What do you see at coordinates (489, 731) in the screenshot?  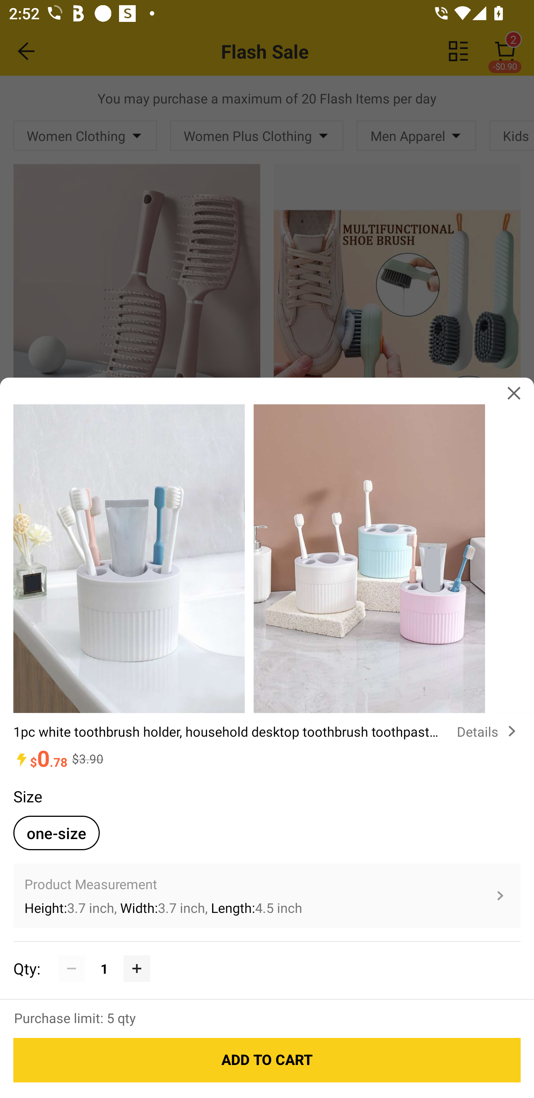 I see `Details` at bounding box center [489, 731].